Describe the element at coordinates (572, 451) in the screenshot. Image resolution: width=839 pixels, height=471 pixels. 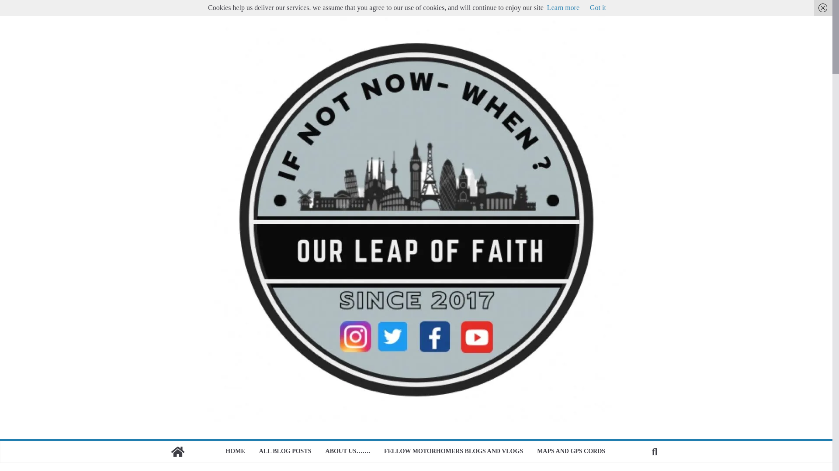
I see `MAPS AND GPS CORDS ` at that location.